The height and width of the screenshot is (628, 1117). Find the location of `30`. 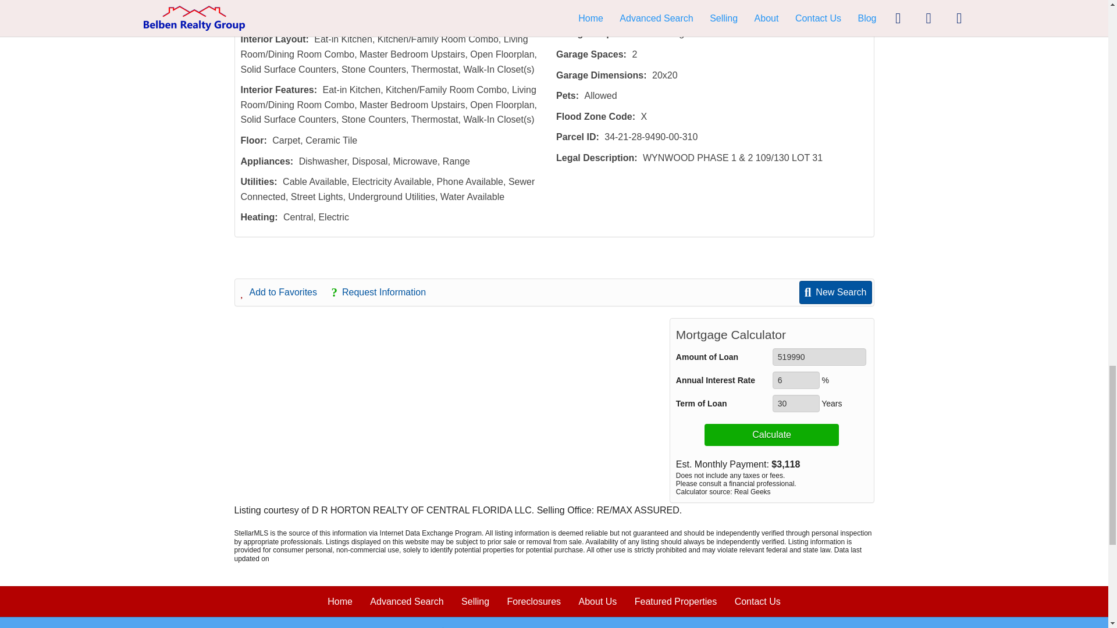

30 is located at coordinates (796, 404).